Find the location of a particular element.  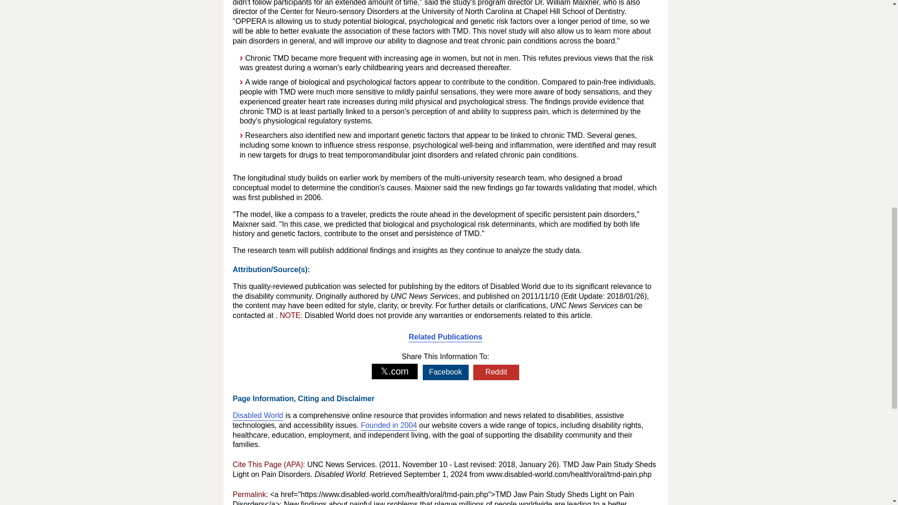

Share on X is located at coordinates (395, 371).